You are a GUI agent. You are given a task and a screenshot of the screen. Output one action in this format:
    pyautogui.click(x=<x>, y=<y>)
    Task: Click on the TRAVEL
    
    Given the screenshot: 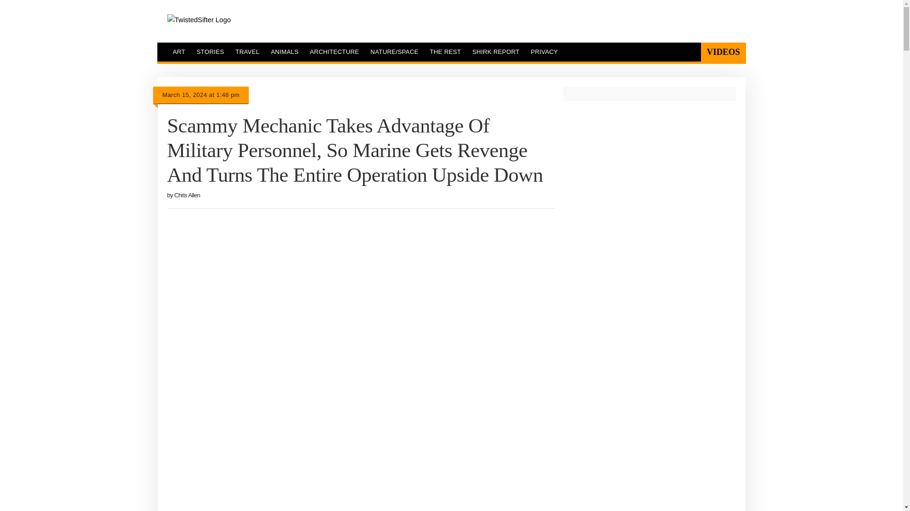 What is the action you would take?
    pyautogui.click(x=247, y=52)
    